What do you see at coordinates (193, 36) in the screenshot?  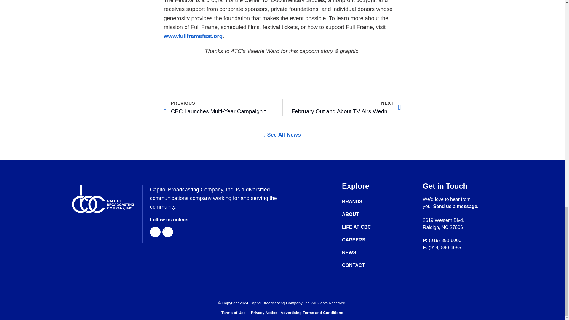 I see `www.fullframefest.org` at bounding box center [193, 36].